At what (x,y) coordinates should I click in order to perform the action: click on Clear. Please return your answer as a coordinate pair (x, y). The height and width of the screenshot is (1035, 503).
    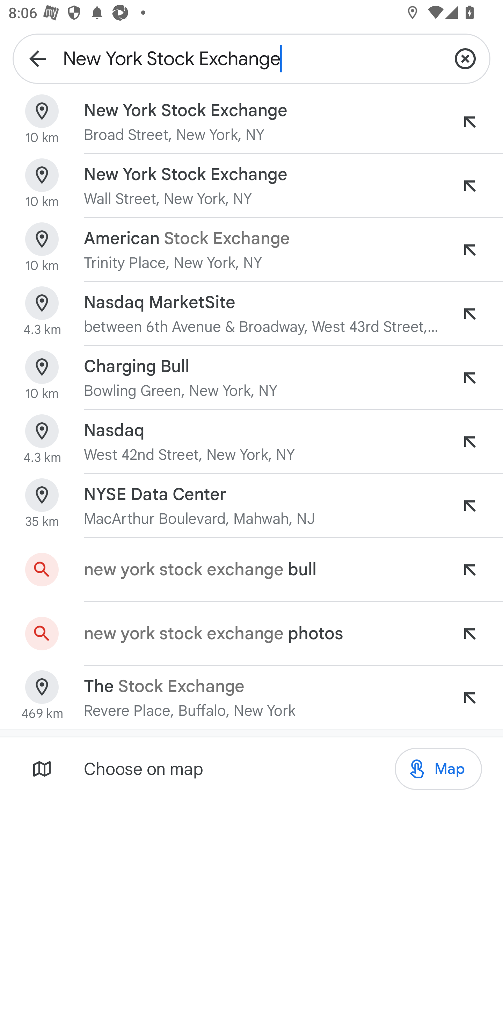
    Looking at the image, I should click on (465, 58).